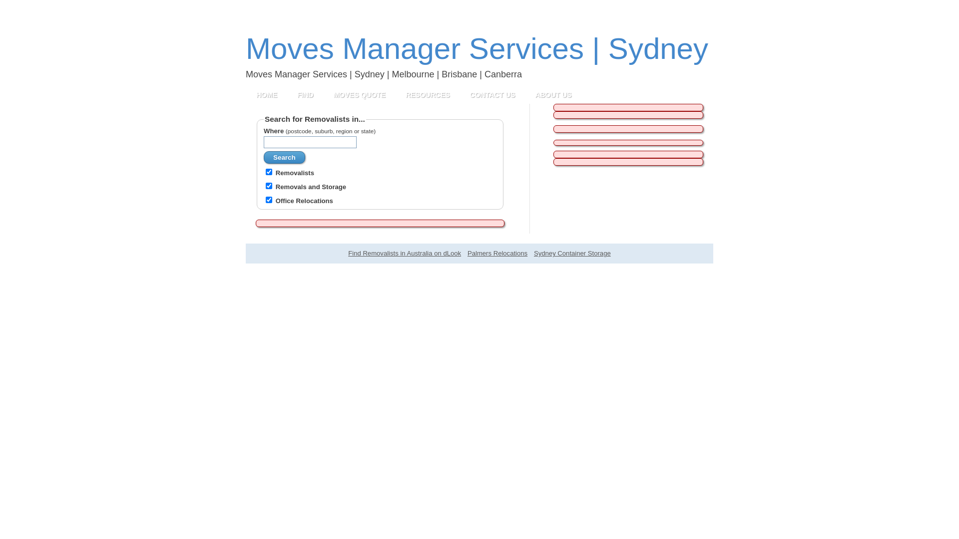 The width and height of the screenshot is (959, 539). I want to click on Find Removalists in Australia on dLook, so click(405, 254).